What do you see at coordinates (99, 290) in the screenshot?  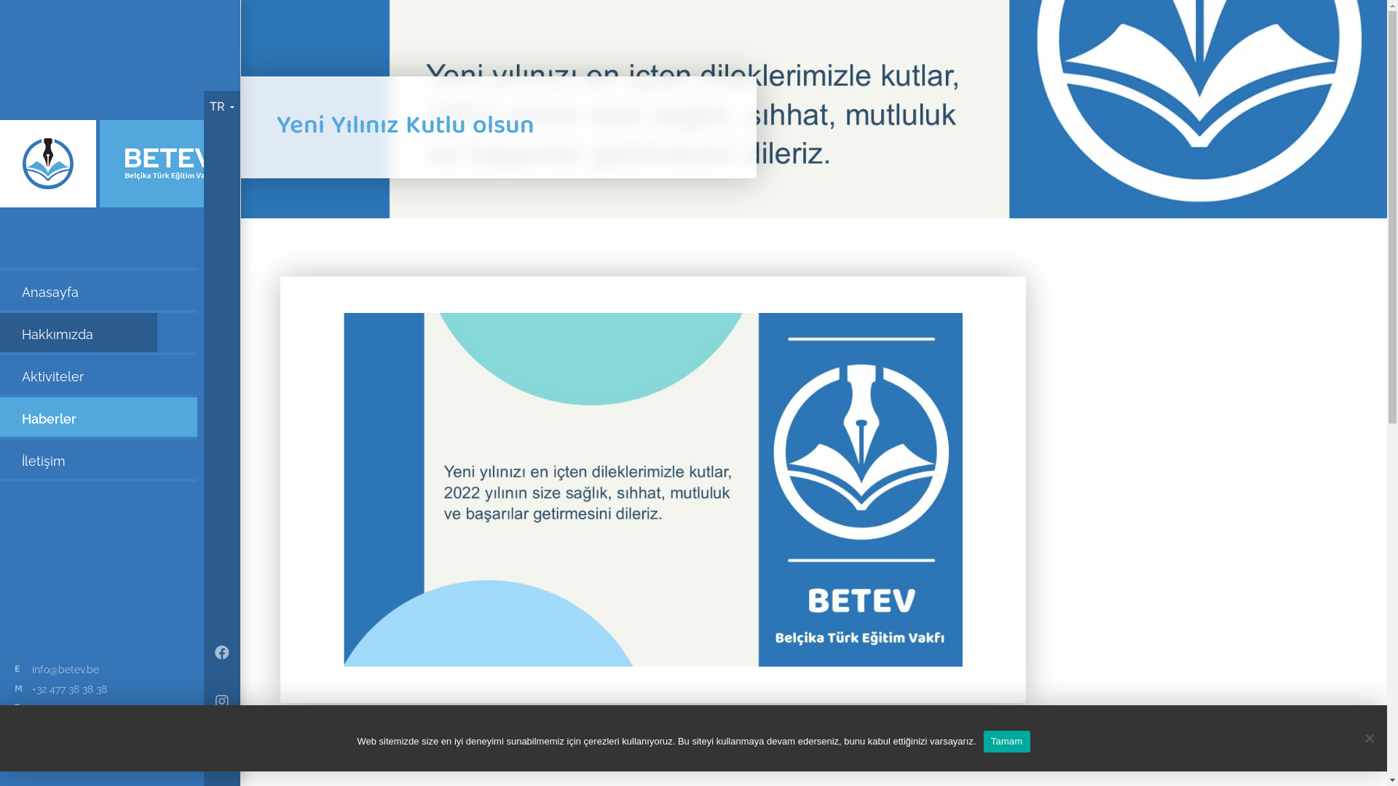 I see `Anasayfa` at bounding box center [99, 290].